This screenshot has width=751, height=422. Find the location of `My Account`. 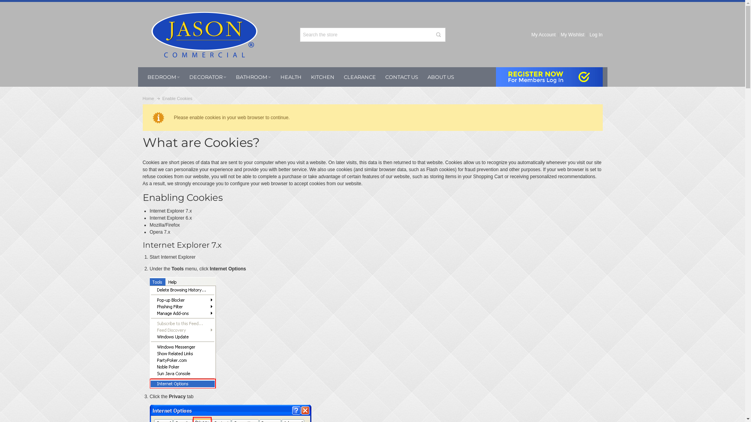

My Account is located at coordinates (544, 35).